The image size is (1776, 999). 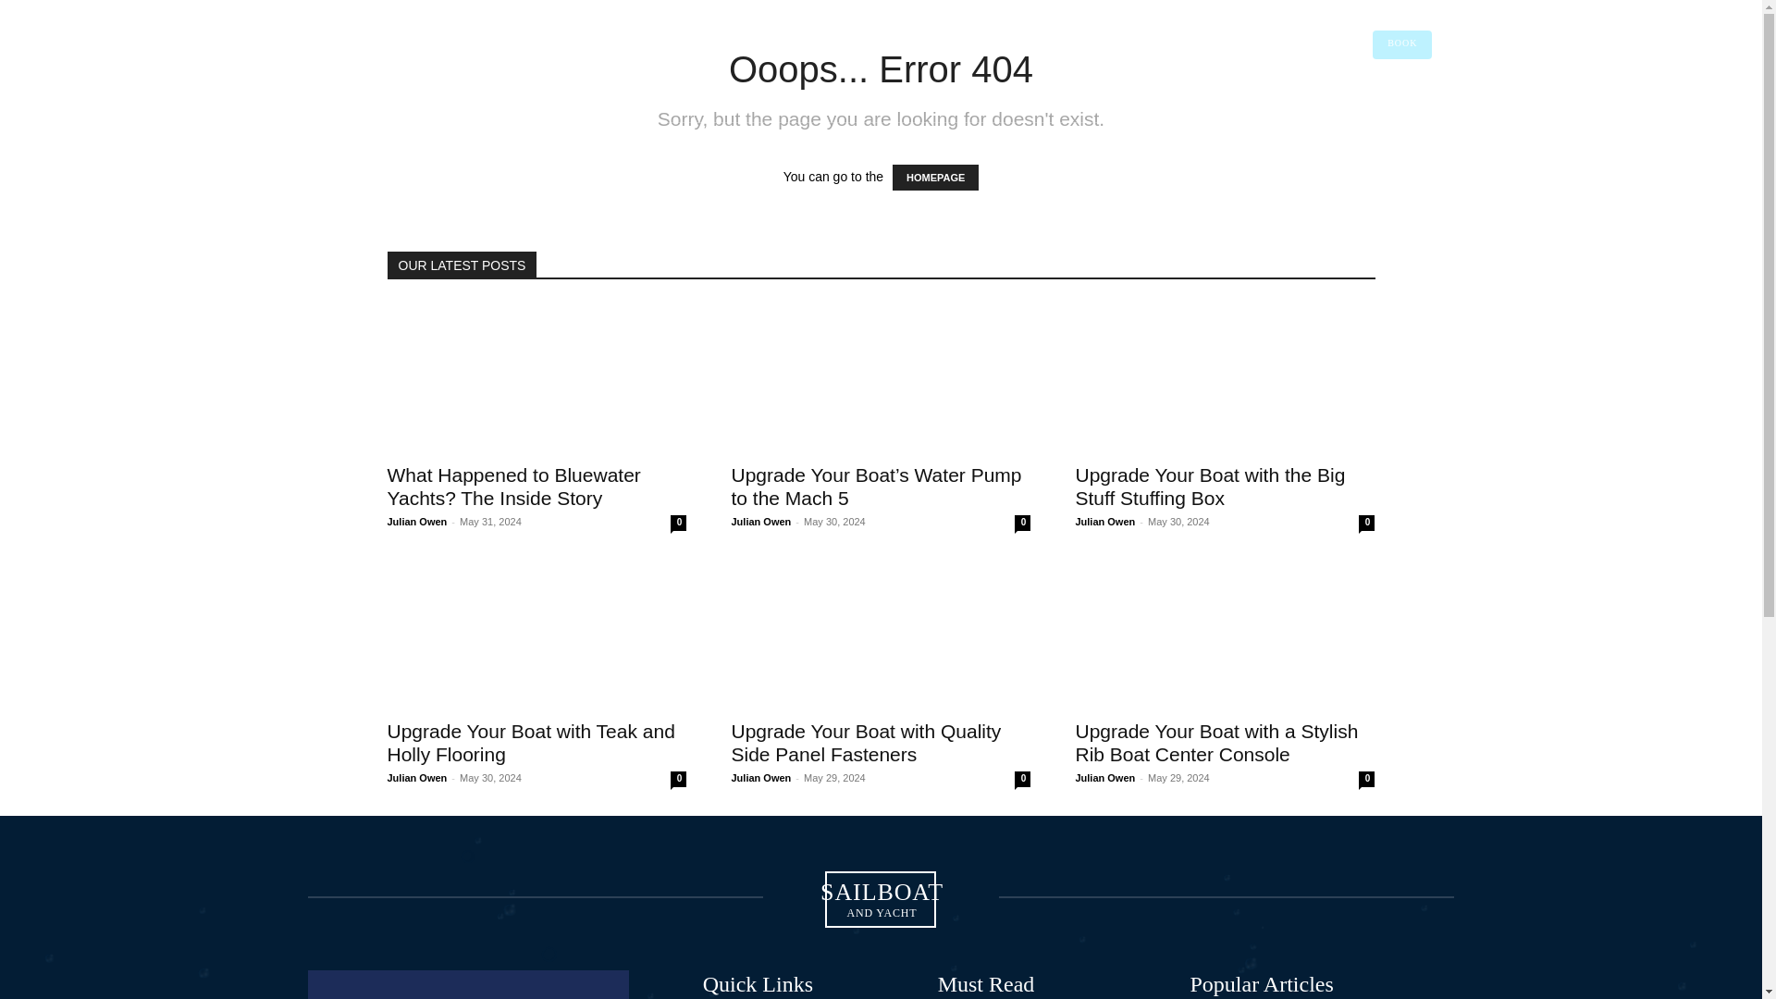 I want to click on BLOG, so click(x=1426, y=100).